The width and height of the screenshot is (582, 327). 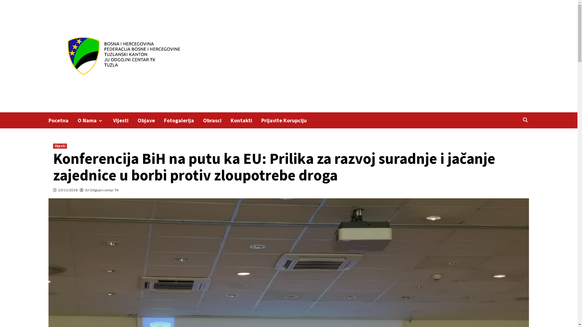 I want to click on JU Odgojni centar TK, so click(x=102, y=190).